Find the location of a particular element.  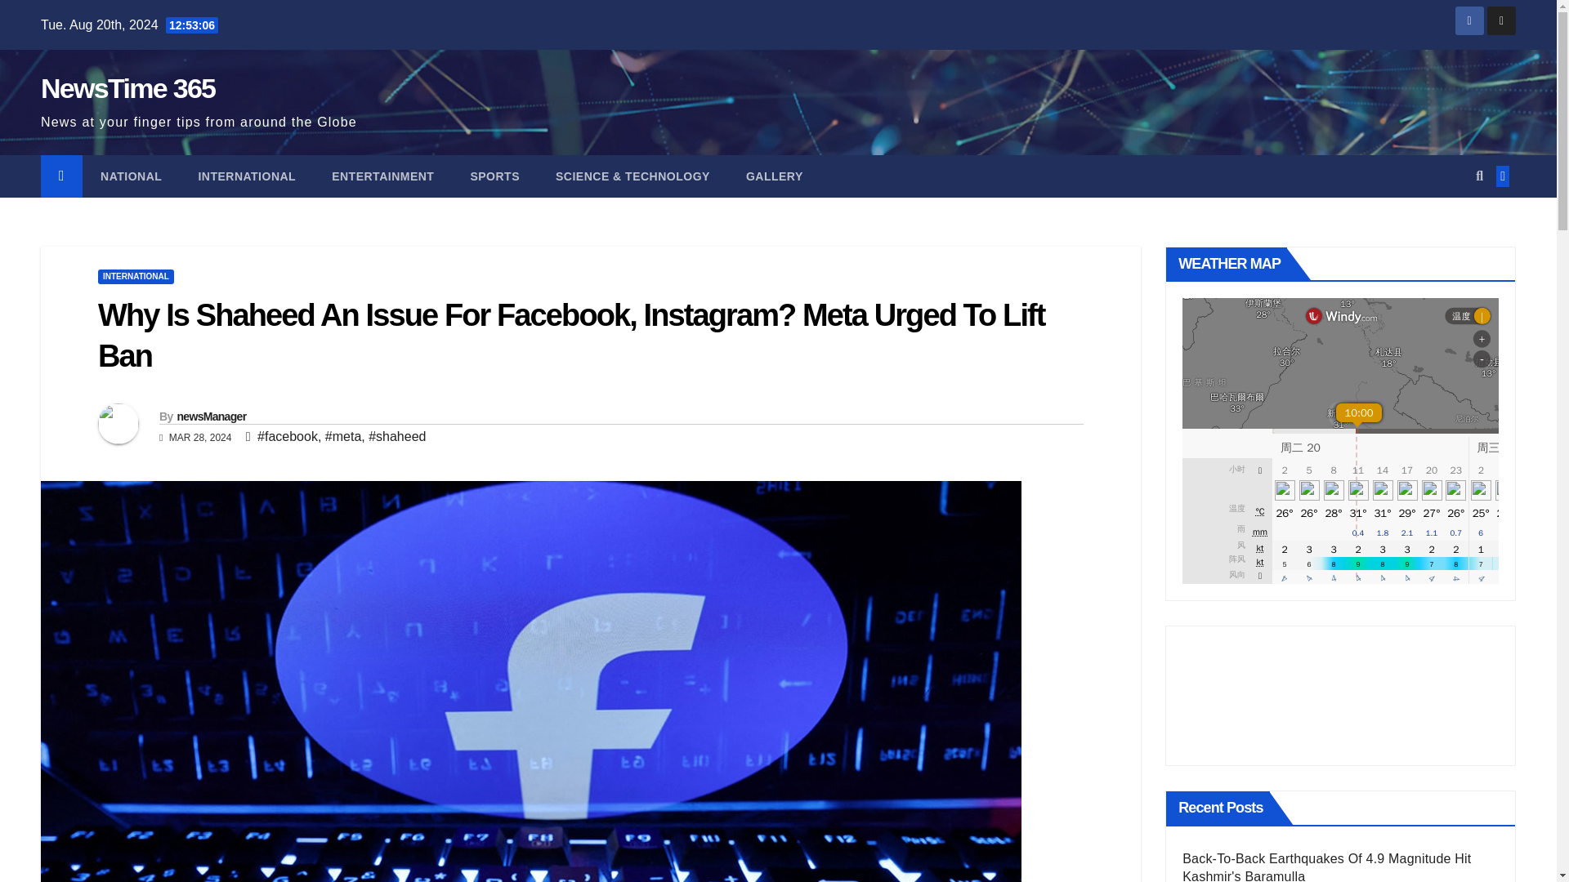

National is located at coordinates (131, 176).